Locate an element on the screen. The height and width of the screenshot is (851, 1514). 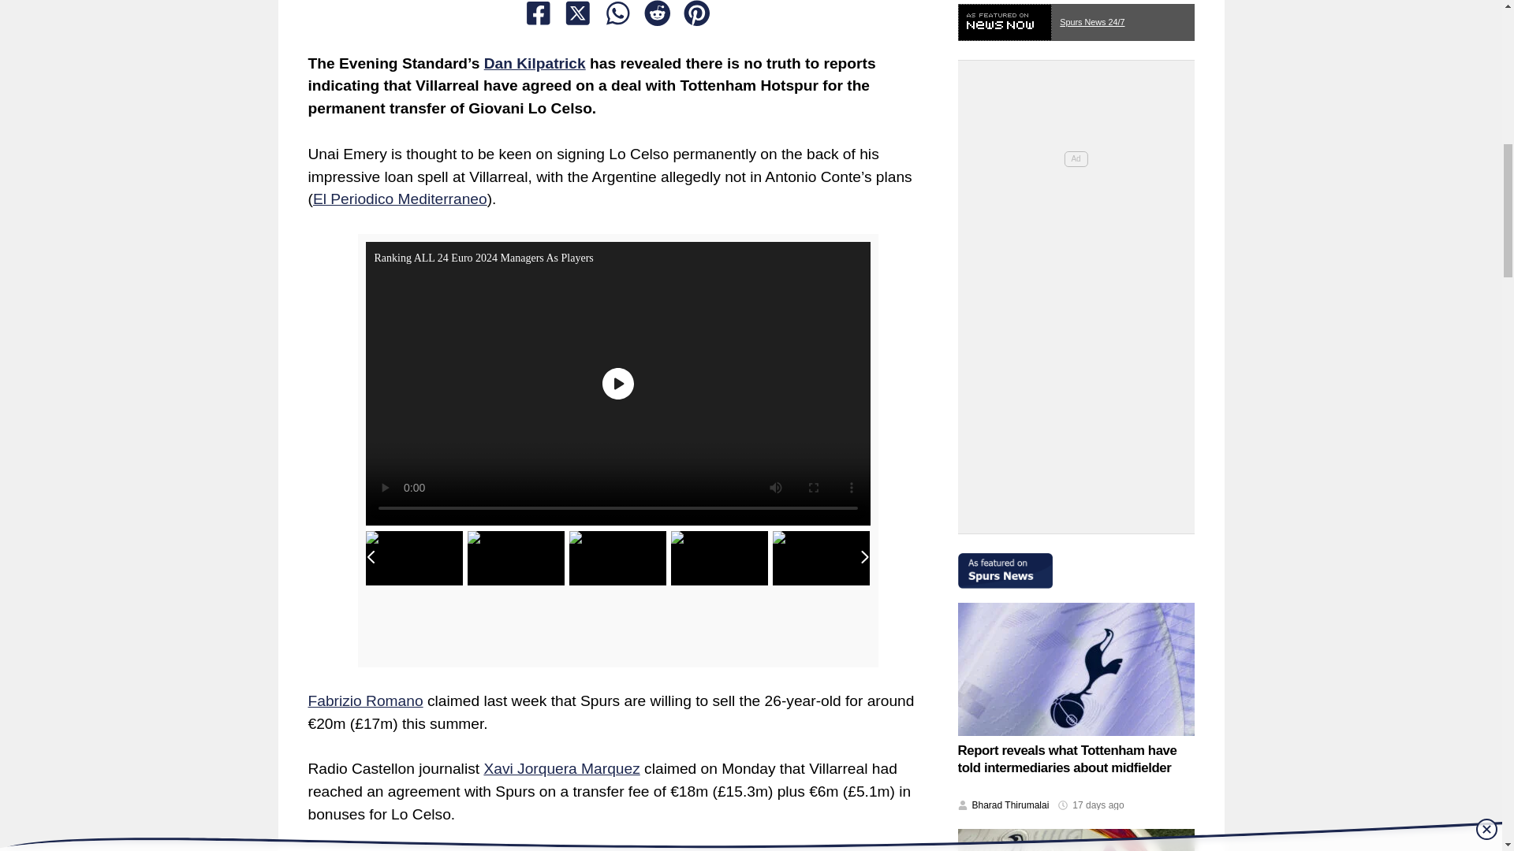
Spurs News is located at coordinates (1076, 563).